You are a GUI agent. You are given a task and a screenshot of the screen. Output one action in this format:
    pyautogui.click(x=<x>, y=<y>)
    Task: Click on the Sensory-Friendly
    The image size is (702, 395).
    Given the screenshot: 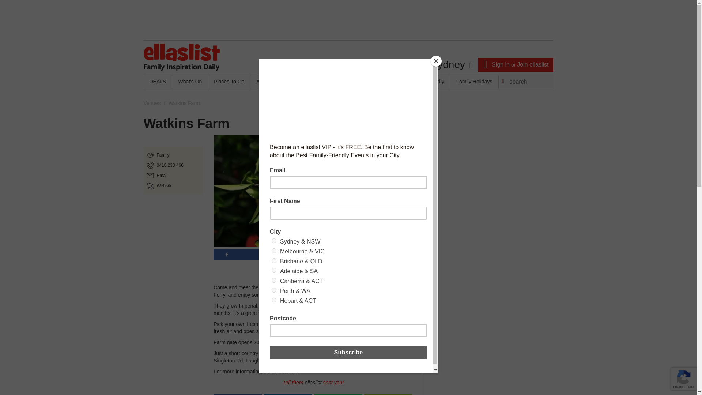 What is the action you would take?
    pyautogui.click(x=424, y=82)
    